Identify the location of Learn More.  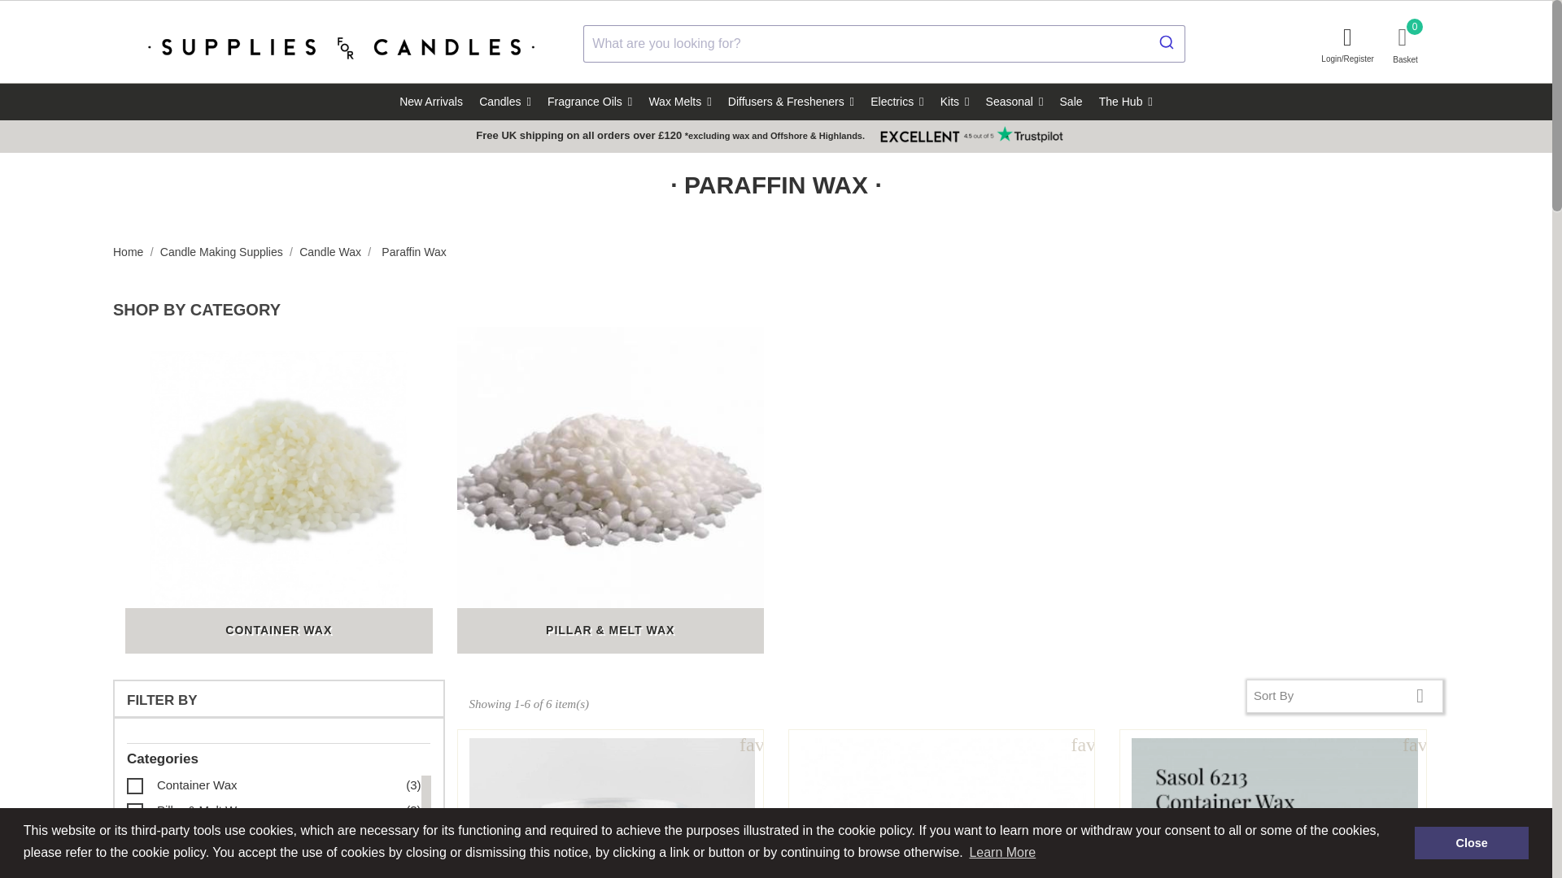
(1002, 852).